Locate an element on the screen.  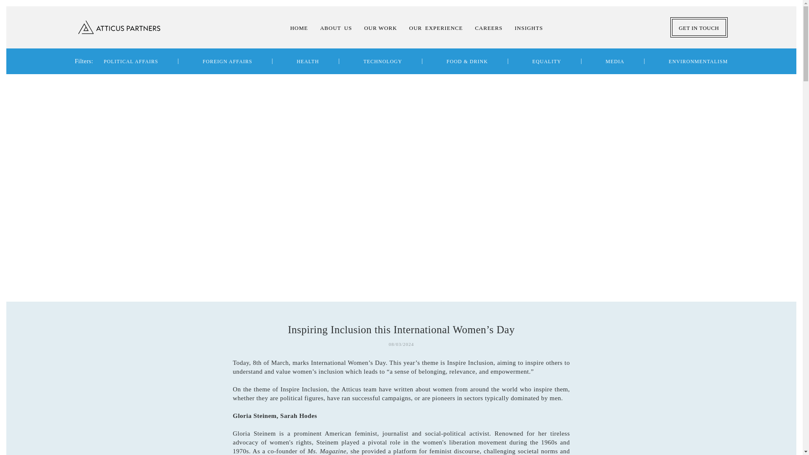
CAREERS is located at coordinates (489, 28).